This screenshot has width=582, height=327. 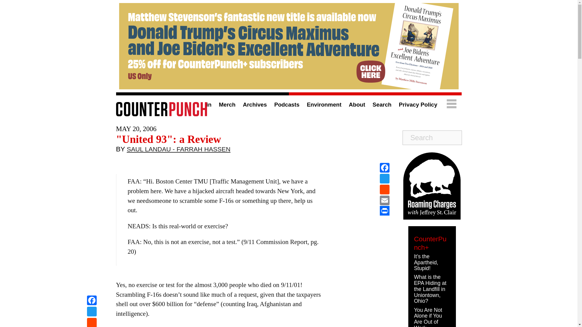 What do you see at coordinates (169, 139) in the screenshot?
I see `"United 93": a Review` at bounding box center [169, 139].